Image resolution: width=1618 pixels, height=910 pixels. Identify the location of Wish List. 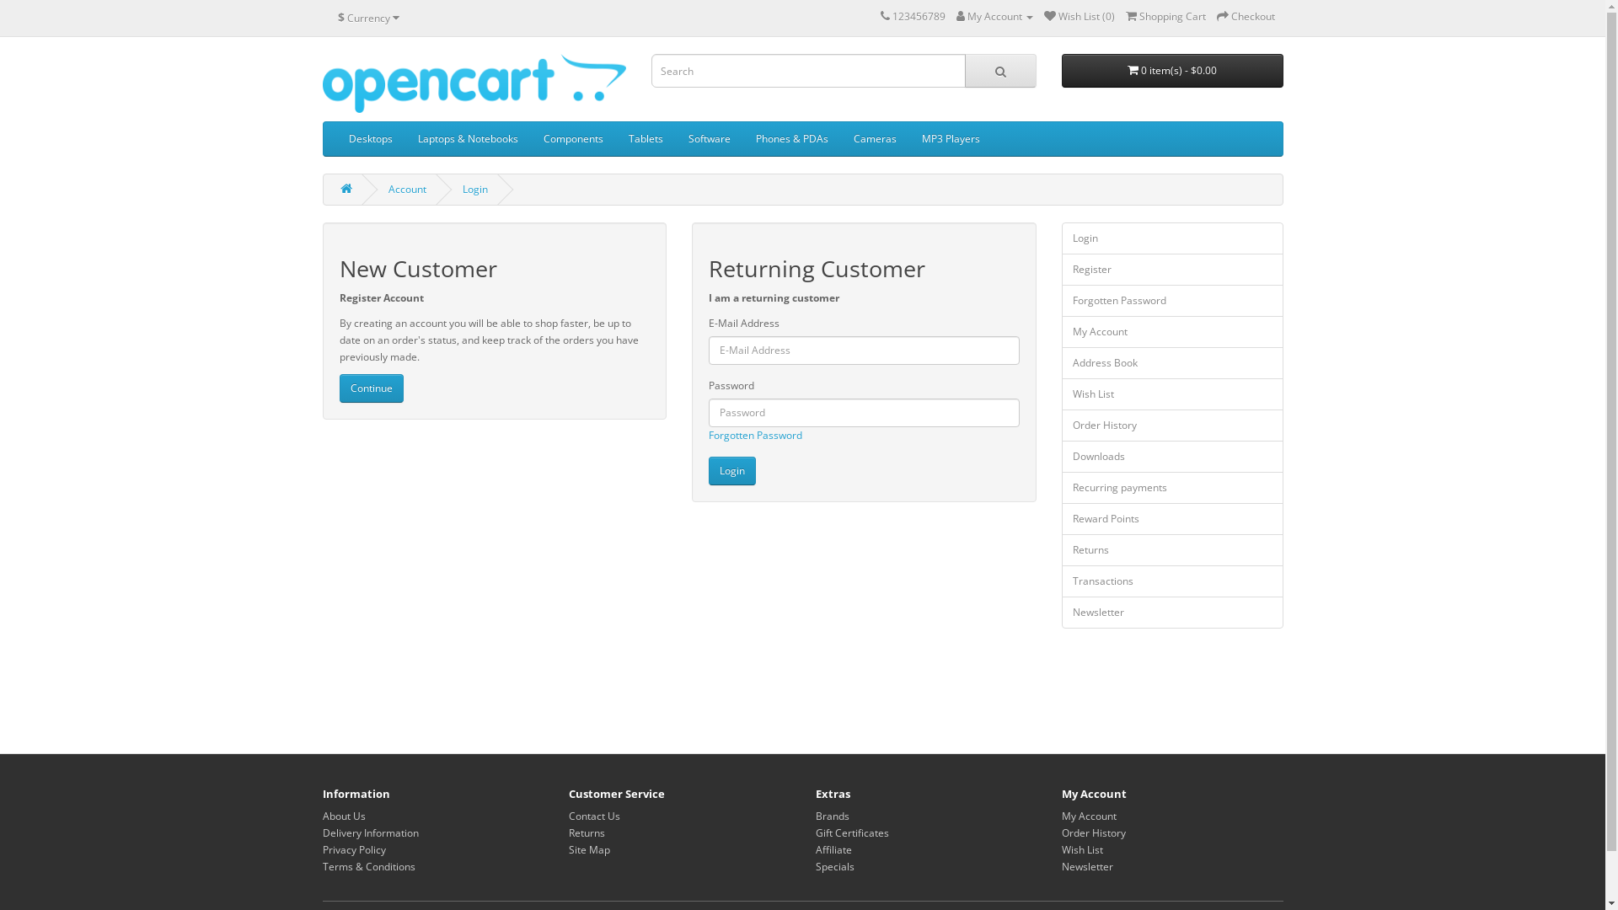
(1173, 394).